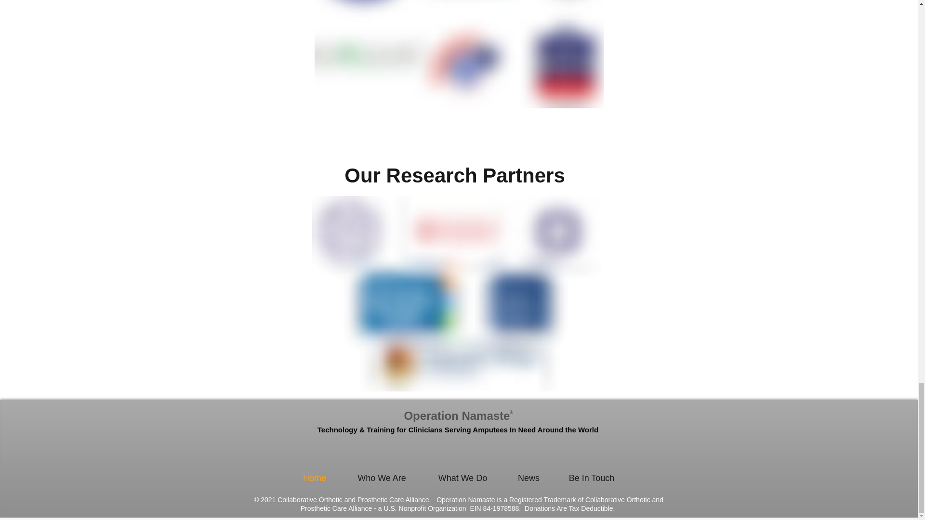  What do you see at coordinates (456, 416) in the screenshot?
I see `Operation Namaste` at bounding box center [456, 416].